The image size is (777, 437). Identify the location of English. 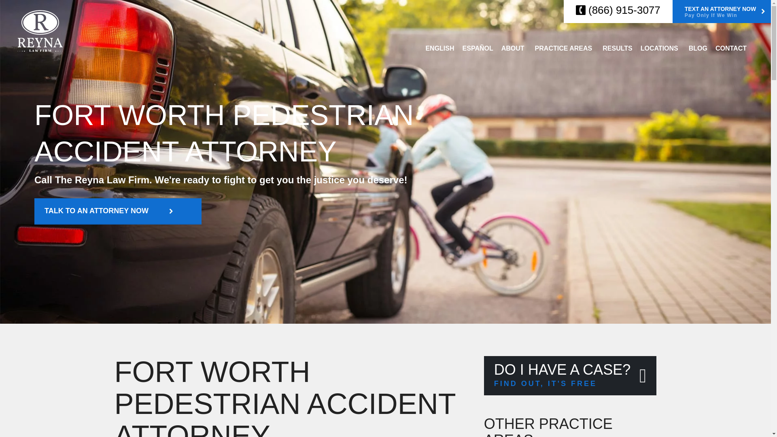
(439, 49).